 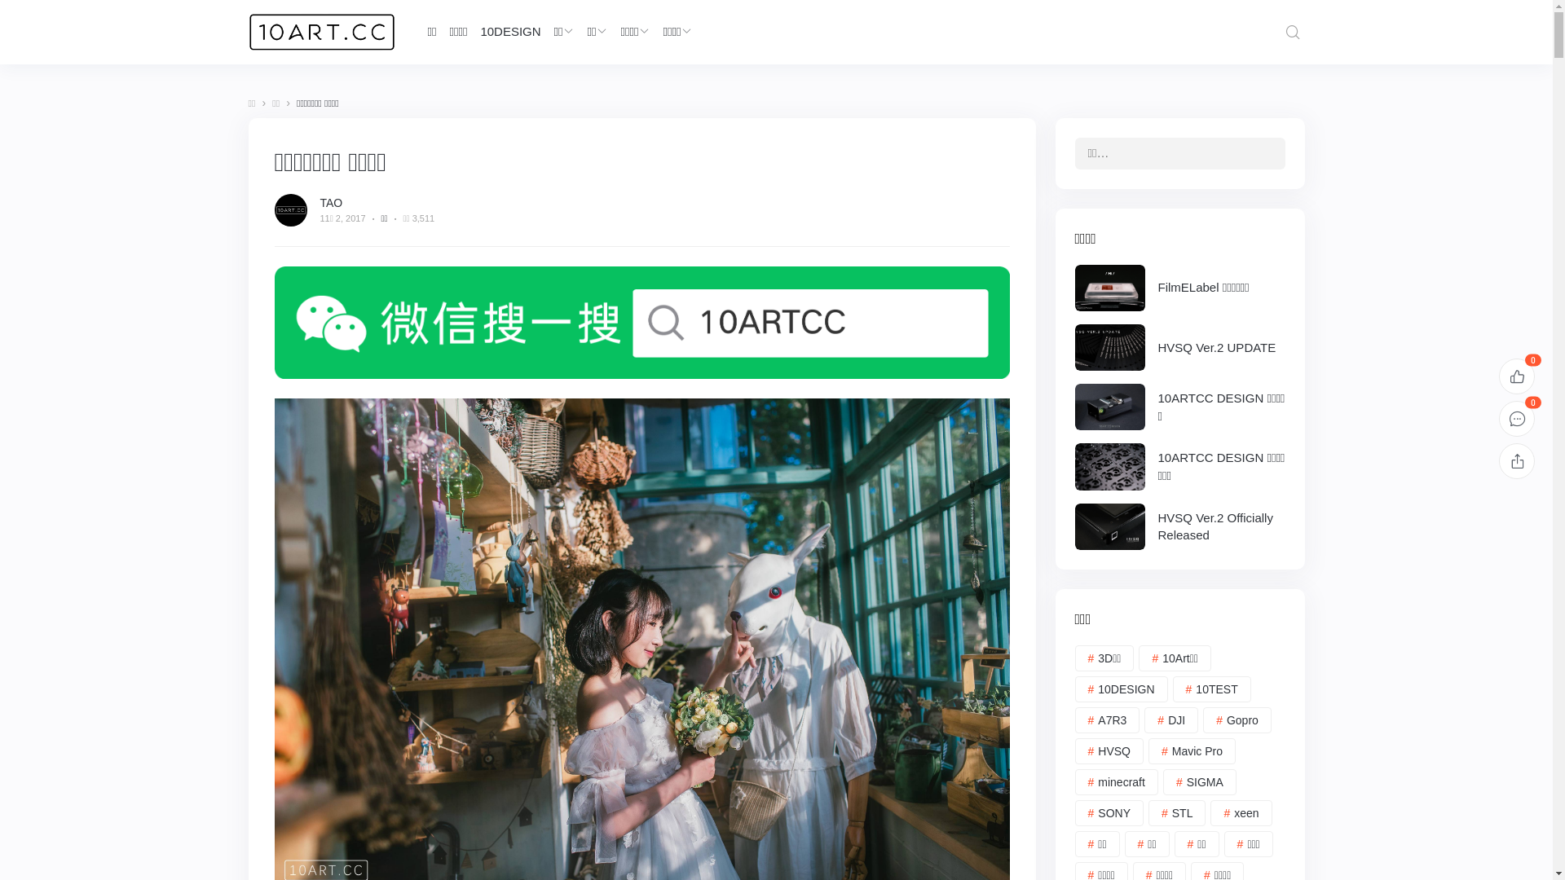 I want to click on HVSQ Ver.2 Officially Released, so click(x=1179, y=526).